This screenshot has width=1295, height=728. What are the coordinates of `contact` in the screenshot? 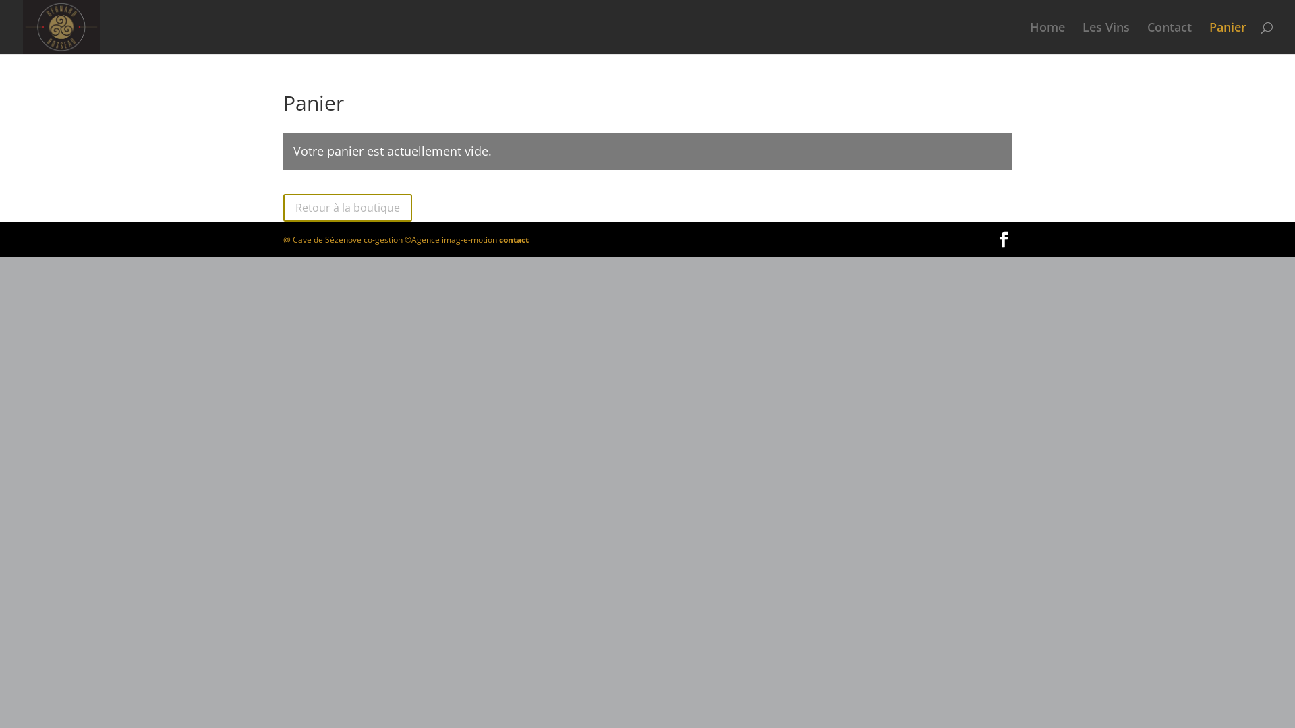 It's located at (514, 240).